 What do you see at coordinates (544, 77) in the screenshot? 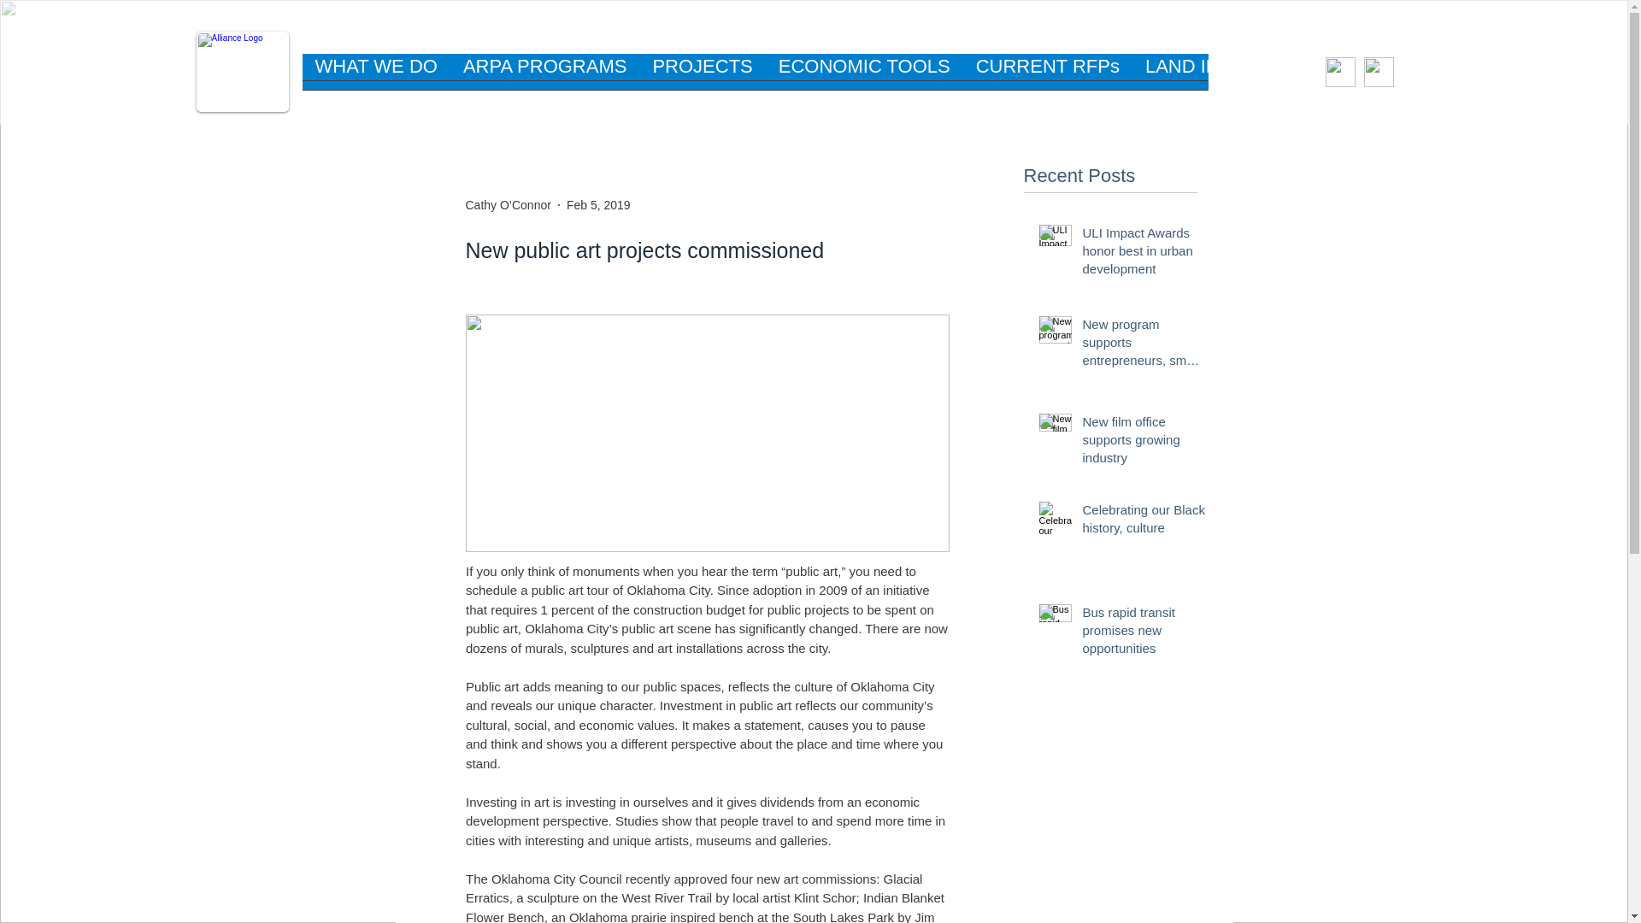
I see `ARPA PROGRAMS` at bounding box center [544, 77].